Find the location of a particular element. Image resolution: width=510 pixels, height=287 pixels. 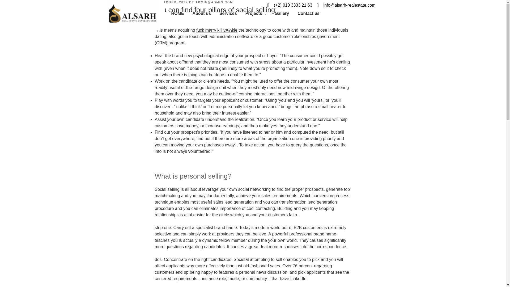

HOME is located at coordinates (177, 13).